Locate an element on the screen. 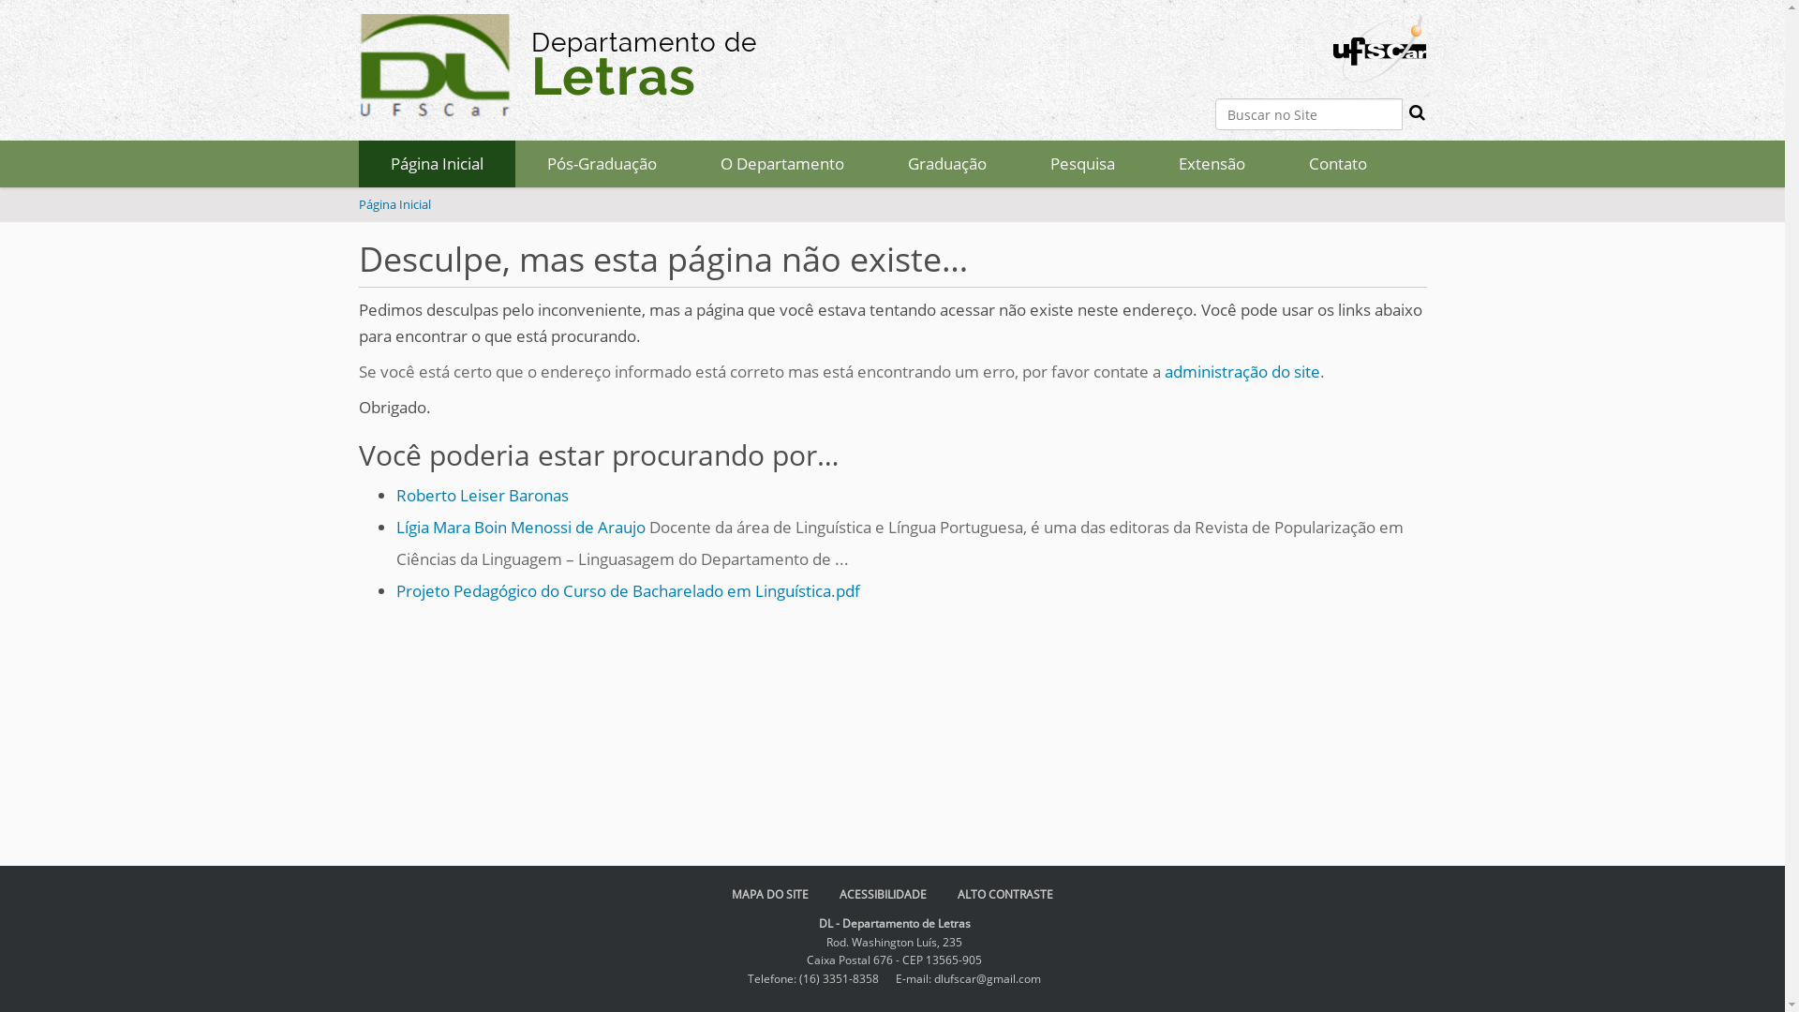 This screenshot has width=1799, height=1012. ACESSIBILIDADE is located at coordinates (883, 894).